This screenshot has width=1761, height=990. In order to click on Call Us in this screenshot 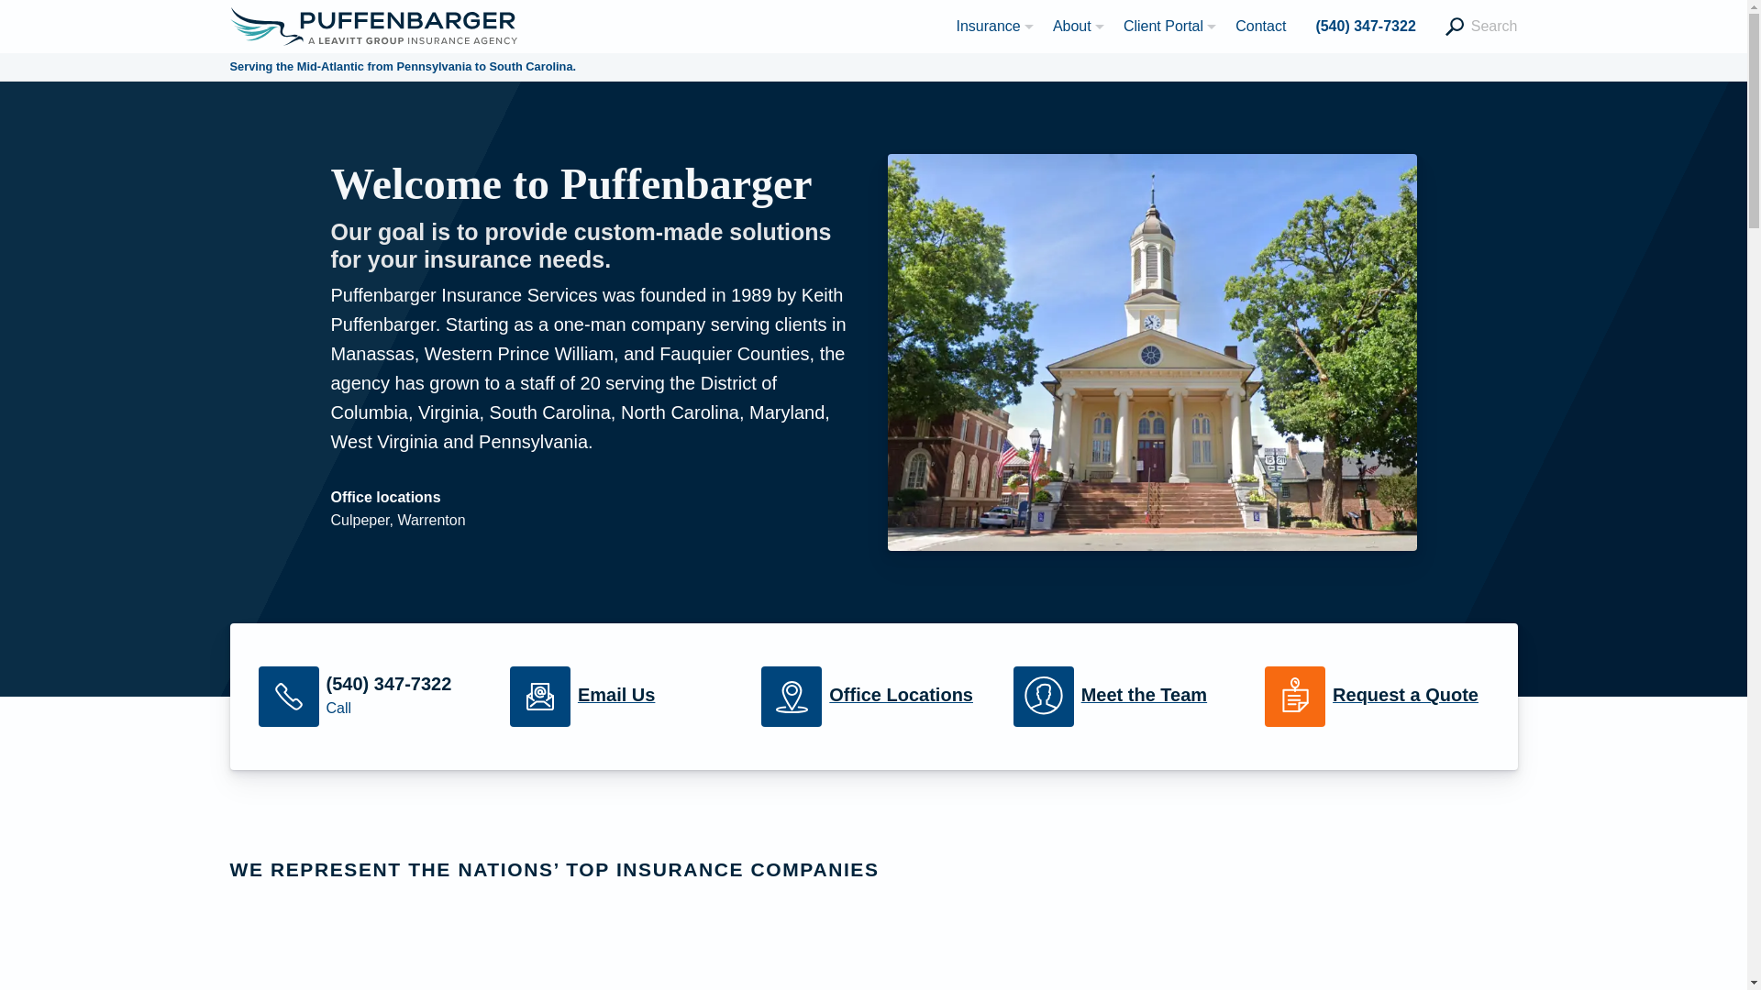, I will do `click(371, 696)`.